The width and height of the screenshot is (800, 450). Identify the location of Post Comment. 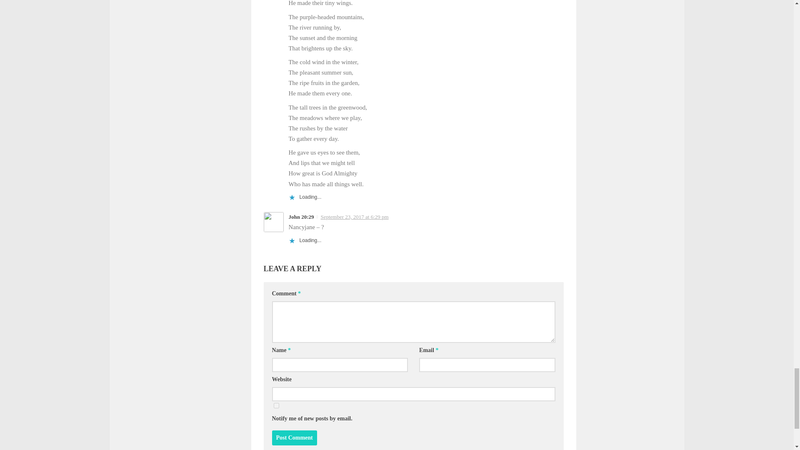
(294, 437).